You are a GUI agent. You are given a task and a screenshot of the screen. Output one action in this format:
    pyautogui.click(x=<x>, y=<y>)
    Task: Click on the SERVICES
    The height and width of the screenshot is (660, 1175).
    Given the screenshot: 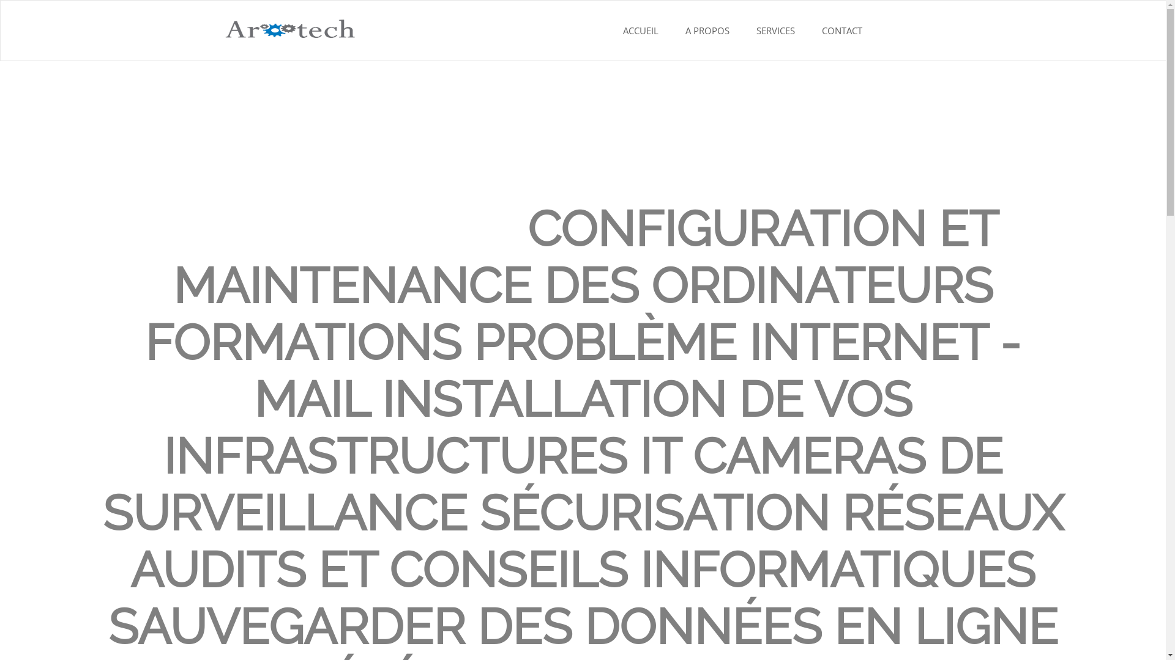 What is the action you would take?
    pyautogui.click(x=776, y=31)
    